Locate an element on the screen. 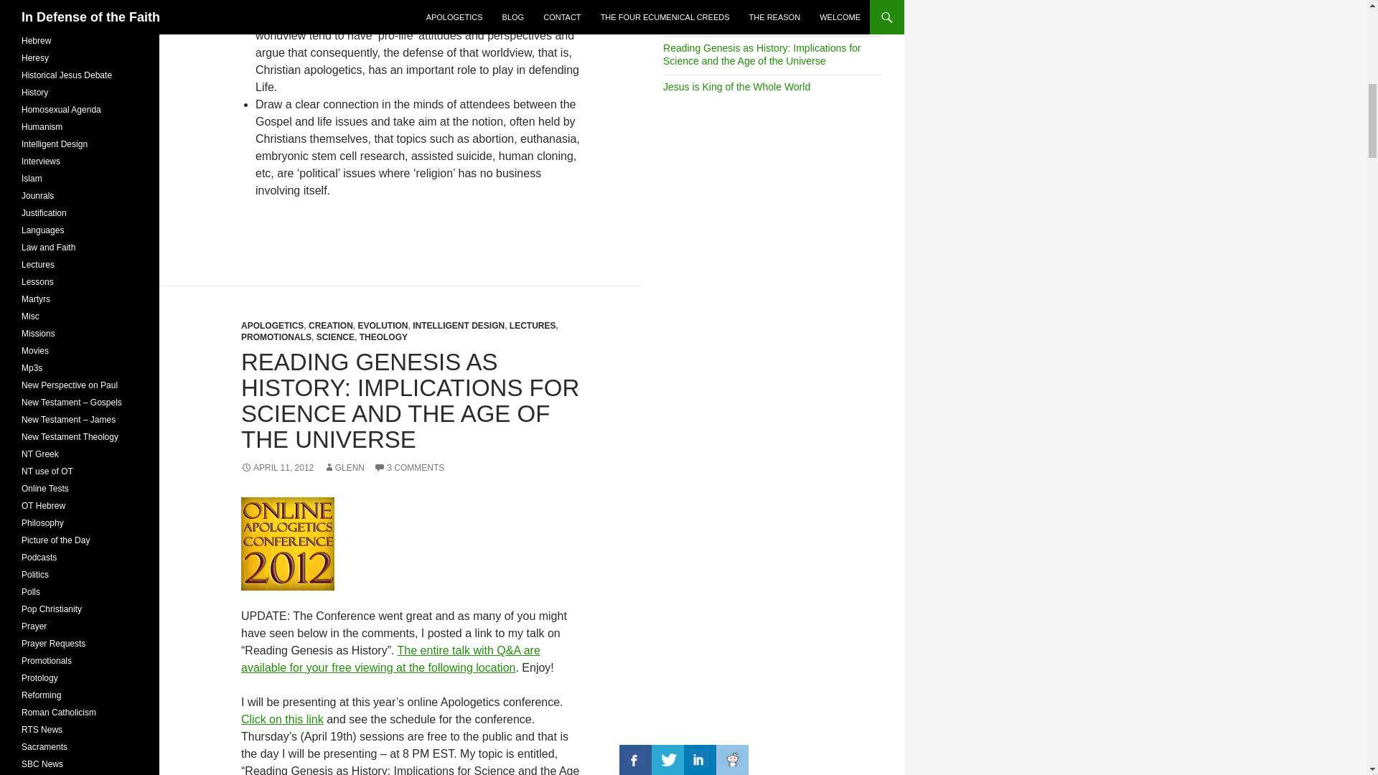  CREATION is located at coordinates (330, 326).